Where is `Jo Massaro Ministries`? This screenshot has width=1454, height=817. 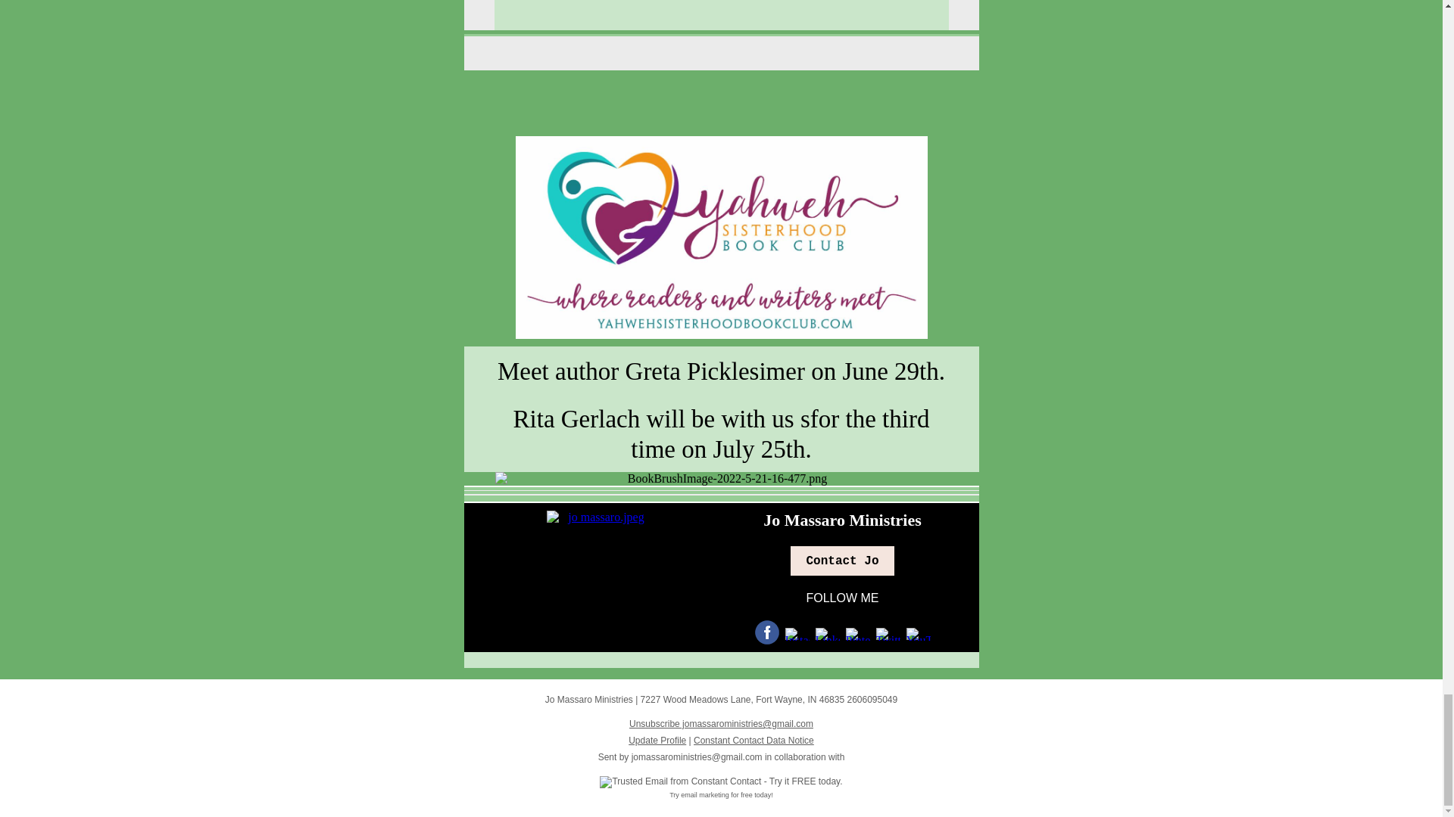 Jo Massaro Ministries is located at coordinates (842, 520).